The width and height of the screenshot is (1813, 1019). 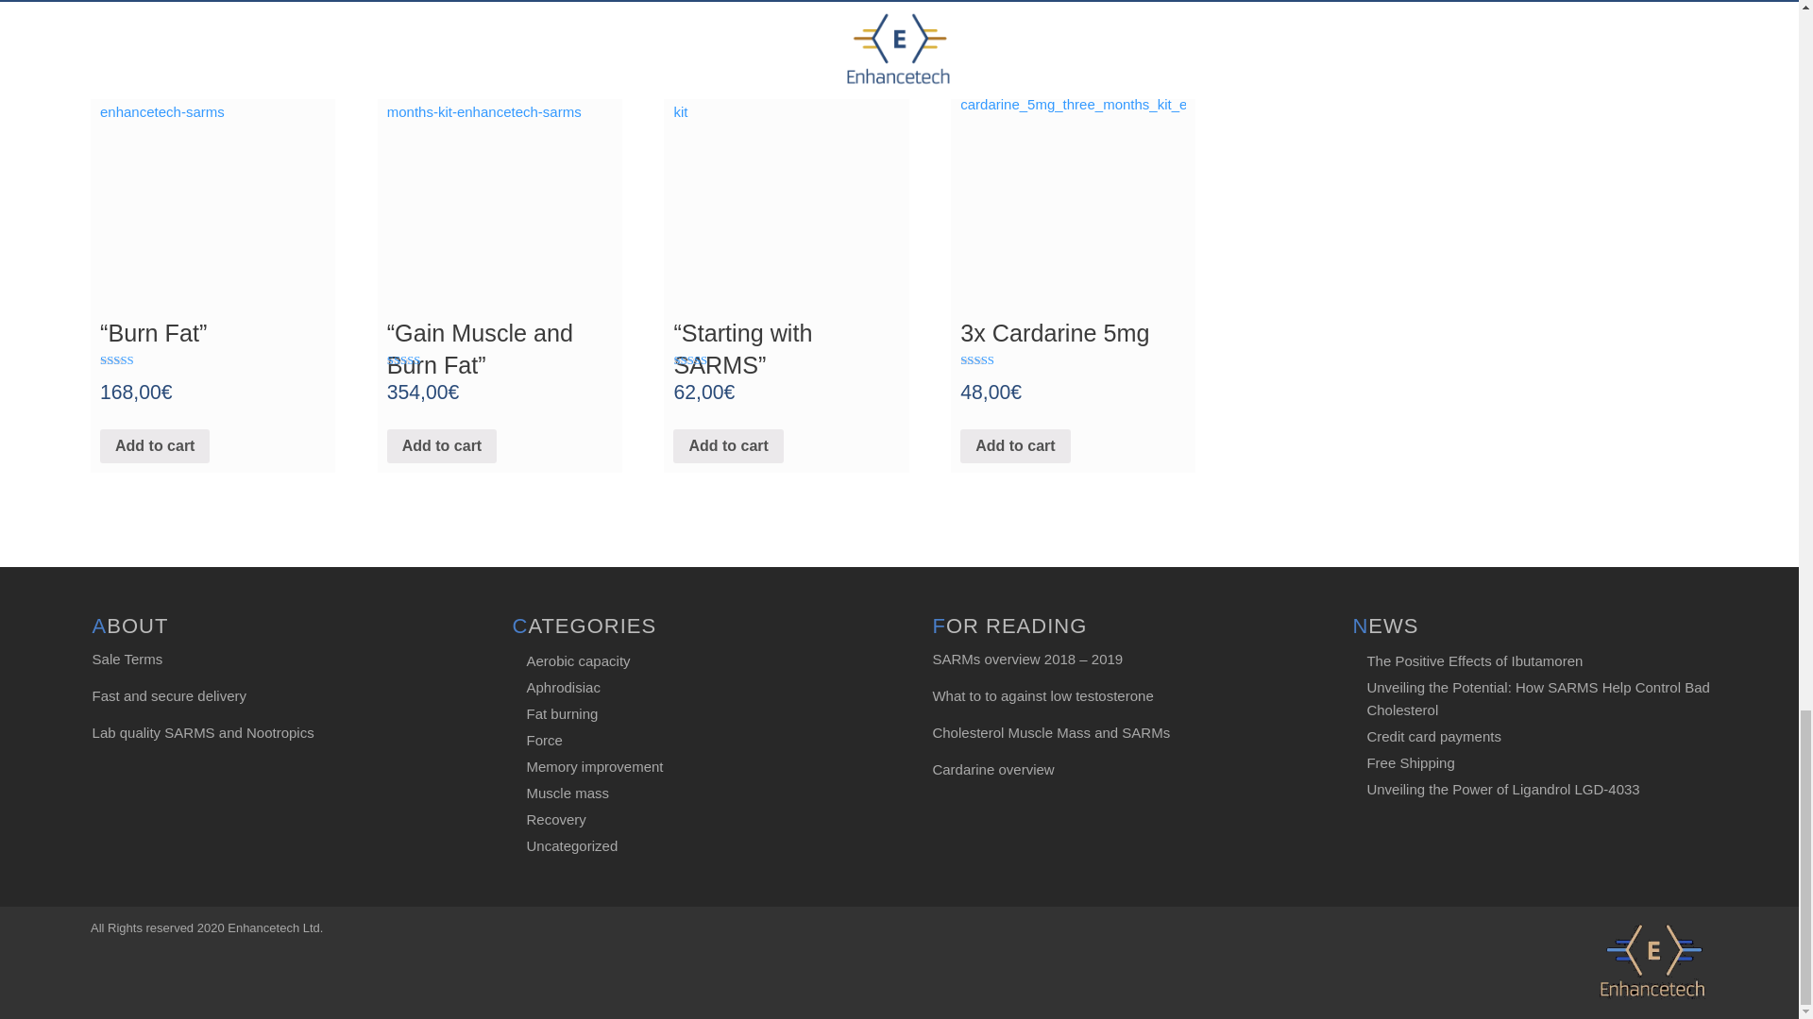 I want to click on Add to cart, so click(x=442, y=445).